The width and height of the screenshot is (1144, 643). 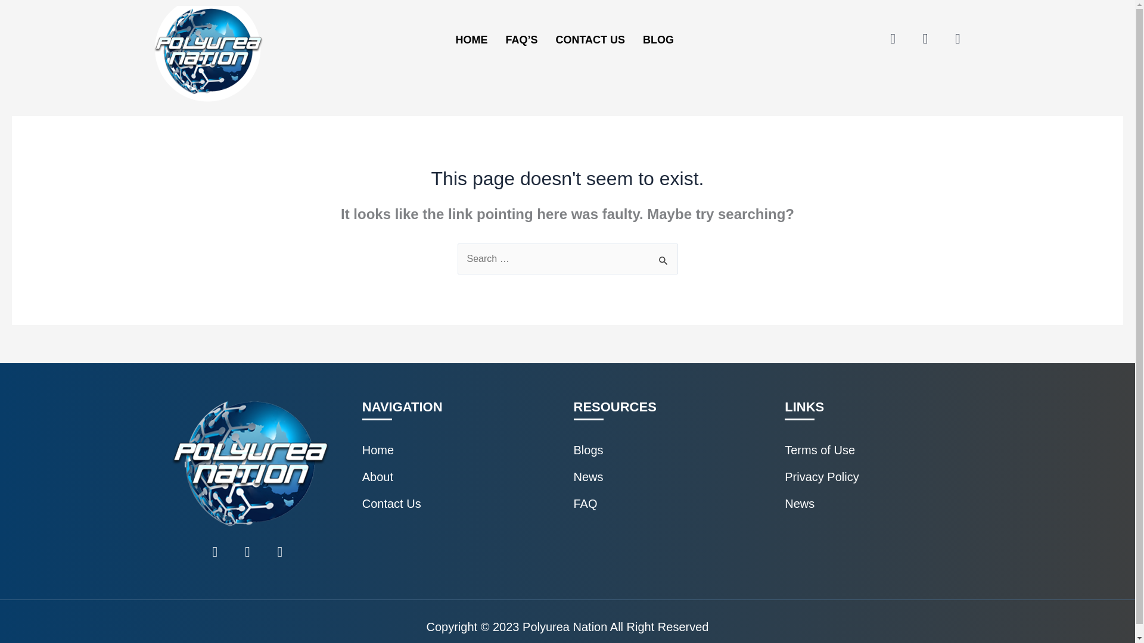 I want to click on HOME, so click(x=471, y=40).